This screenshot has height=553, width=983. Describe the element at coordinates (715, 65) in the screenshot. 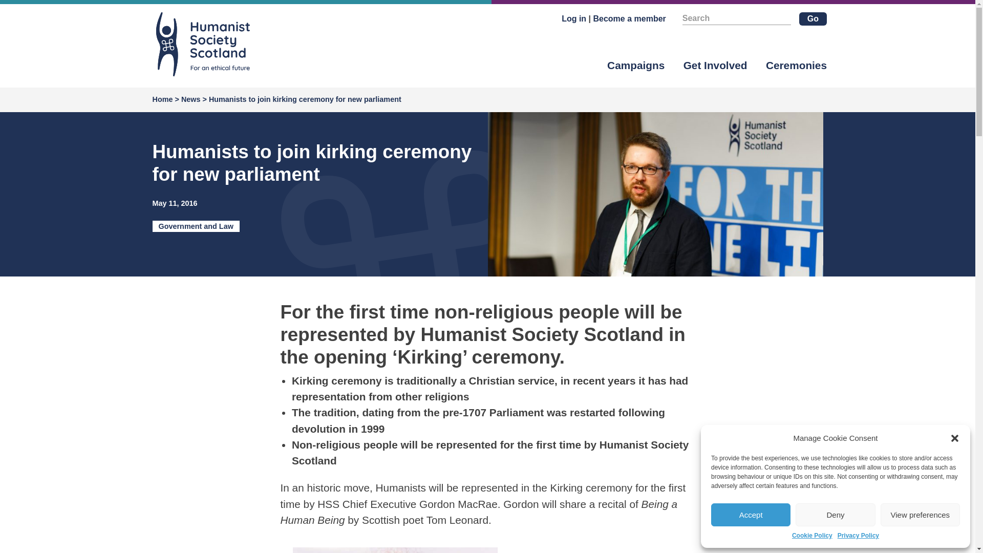

I see `Get Involved` at that location.